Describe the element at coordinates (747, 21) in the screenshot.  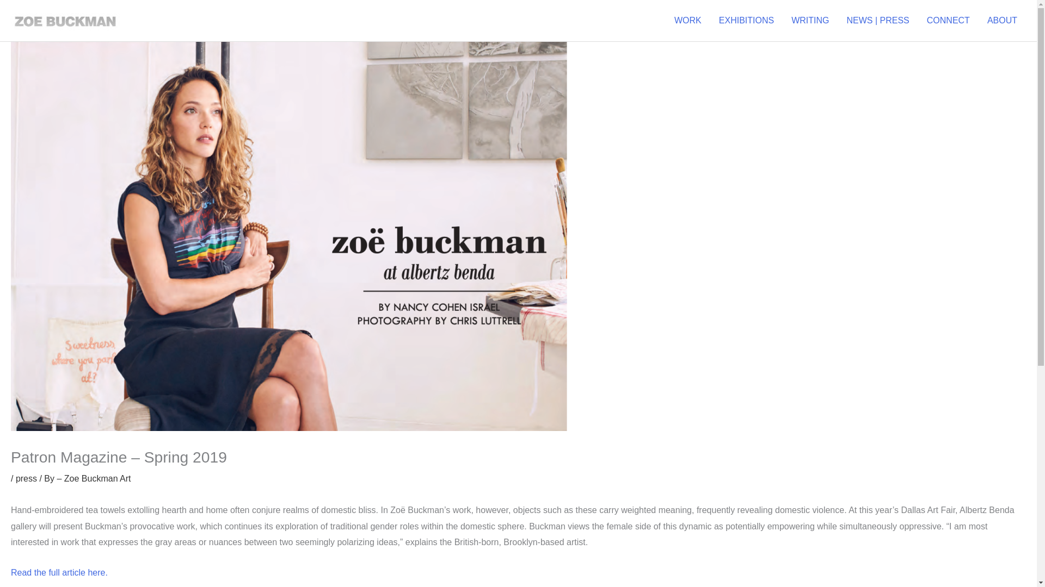
I see `EXHIBITIONS` at that location.